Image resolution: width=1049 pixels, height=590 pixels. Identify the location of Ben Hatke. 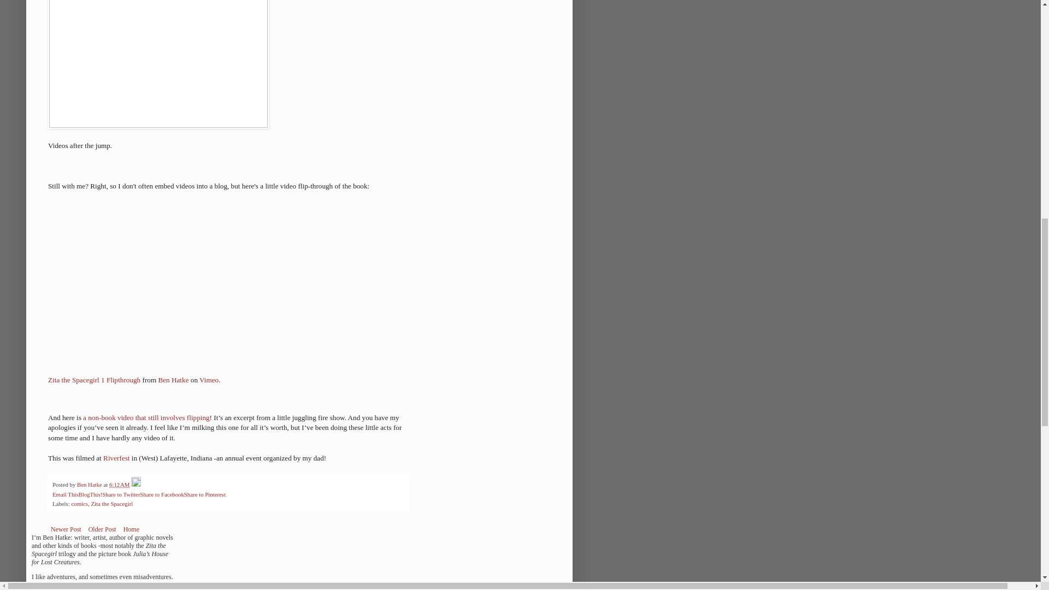
(90, 485).